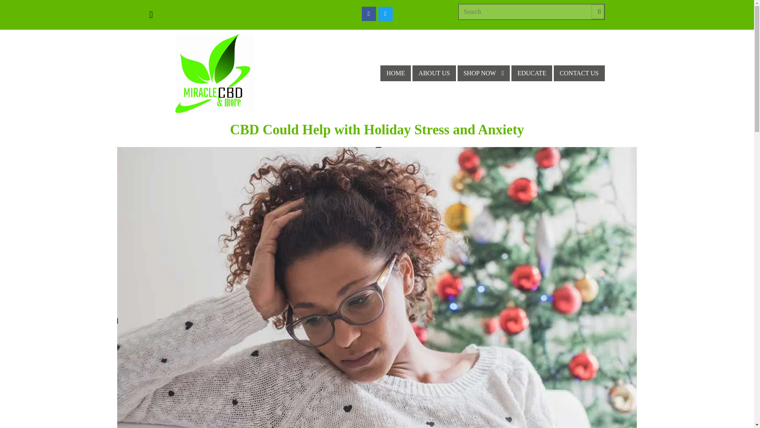 The image size is (760, 428). I want to click on HOME, so click(396, 74).